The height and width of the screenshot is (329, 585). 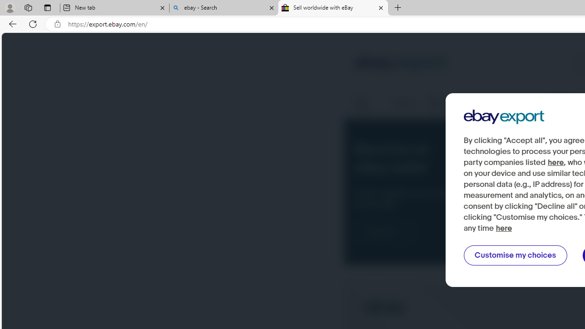 What do you see at coordinates (367, 103) in the screenshot?
I see `First steps` at bounding box center [367, 103].